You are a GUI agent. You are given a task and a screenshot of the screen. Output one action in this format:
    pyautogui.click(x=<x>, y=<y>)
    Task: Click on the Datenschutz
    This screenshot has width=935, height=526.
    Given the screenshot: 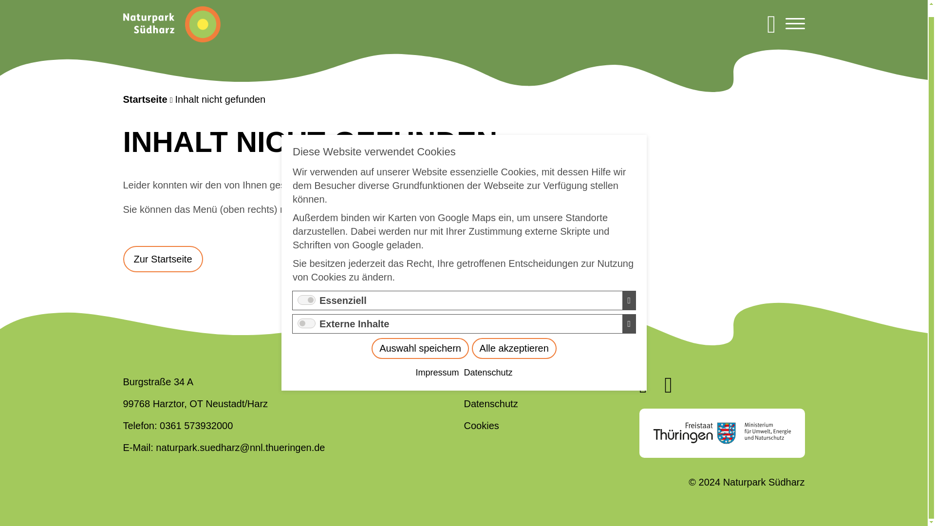 What is the action you would take?
    pyautogui.click(x=488, y=293)
    